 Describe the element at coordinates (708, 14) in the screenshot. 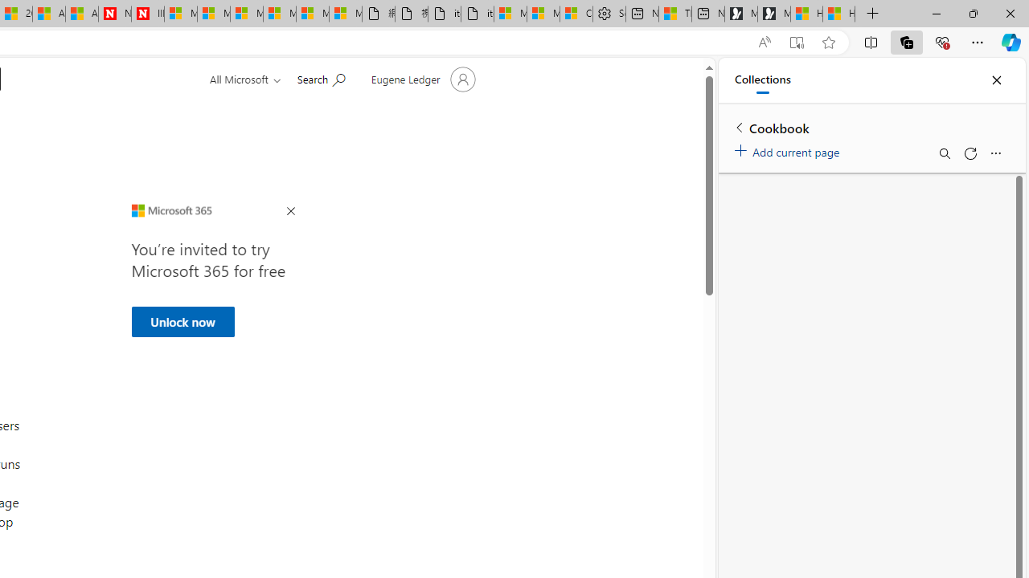

I see `New tab` at that location.